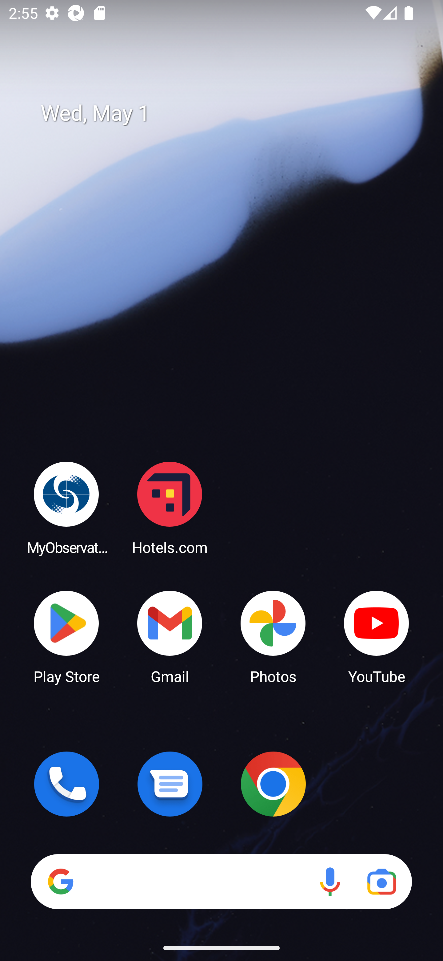  I want to click on Gmail, so click(170, 636).